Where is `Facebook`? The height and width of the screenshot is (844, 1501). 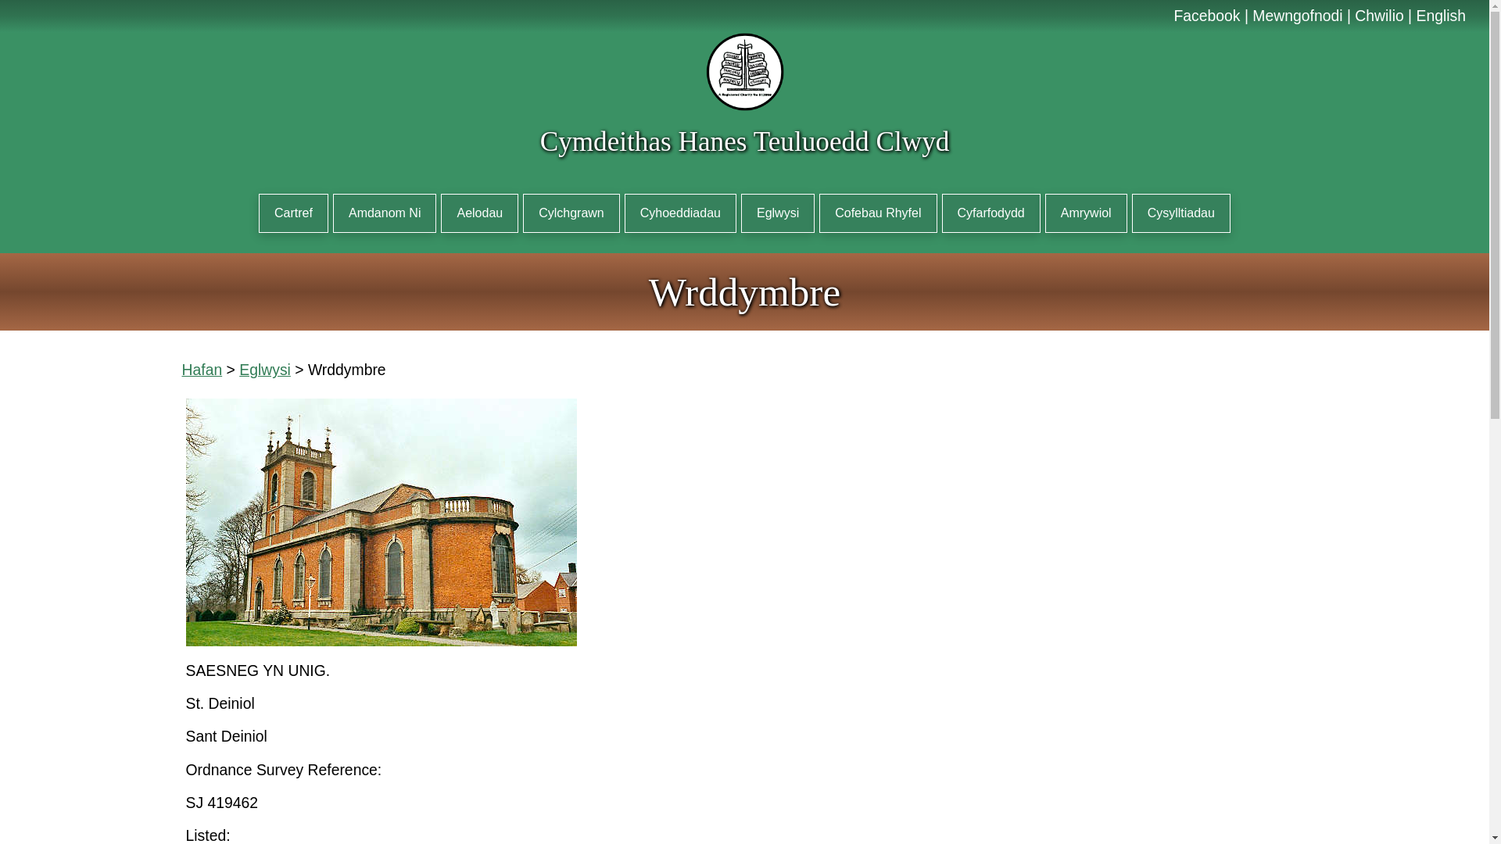
Facebook is located at coordinates (1207, 16).